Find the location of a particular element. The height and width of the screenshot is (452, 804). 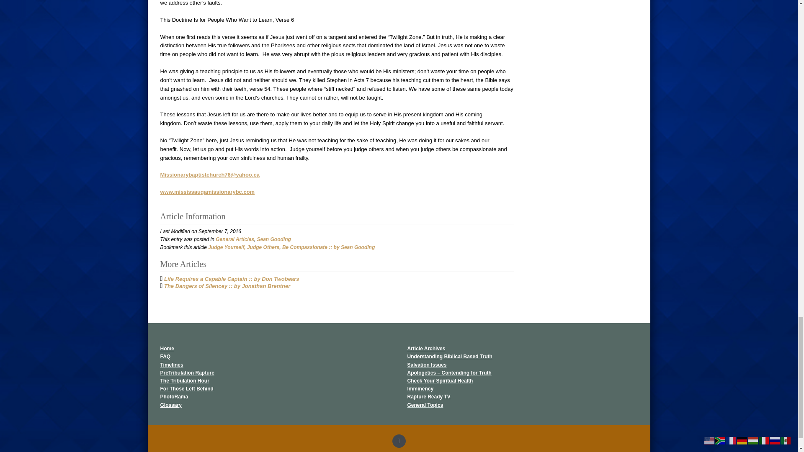

Imminency is located at coordinates (420, 389).